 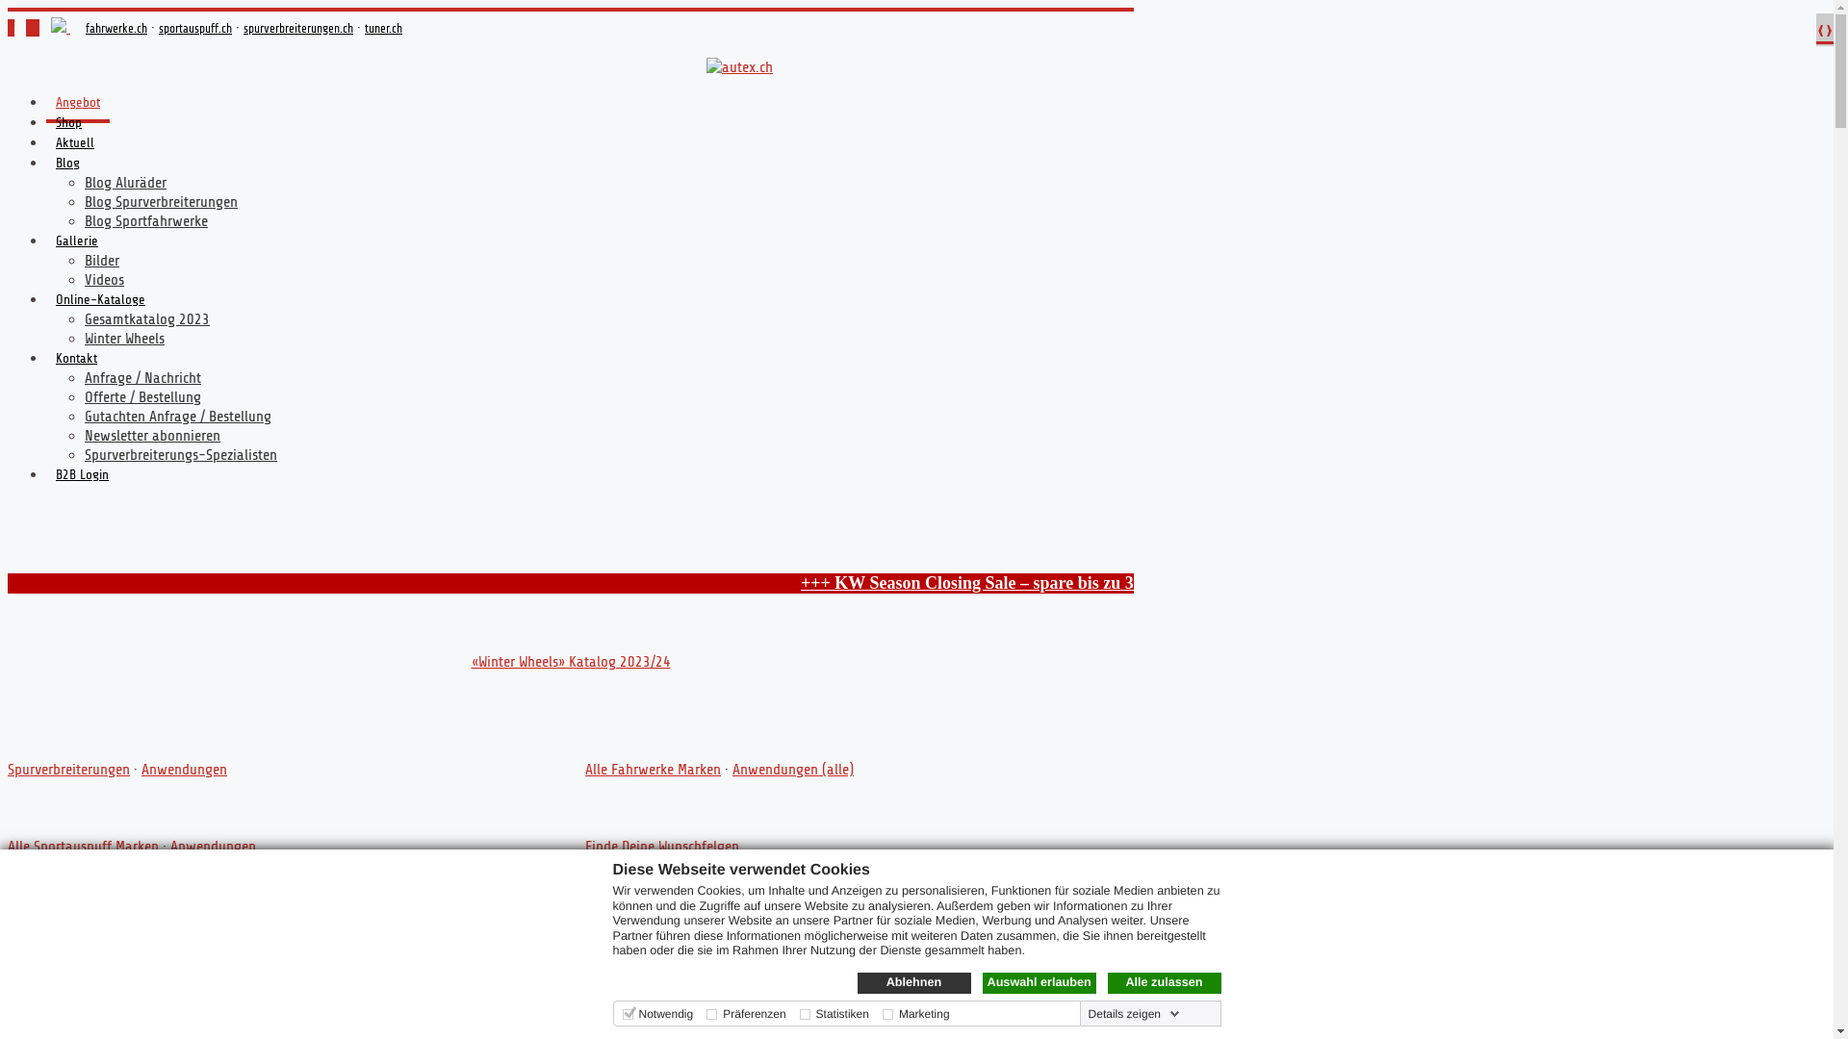 What do you see at coordinates (125, 339) in the screenshot?
I see `Winter Wheels` at bounding box center [125, 339].